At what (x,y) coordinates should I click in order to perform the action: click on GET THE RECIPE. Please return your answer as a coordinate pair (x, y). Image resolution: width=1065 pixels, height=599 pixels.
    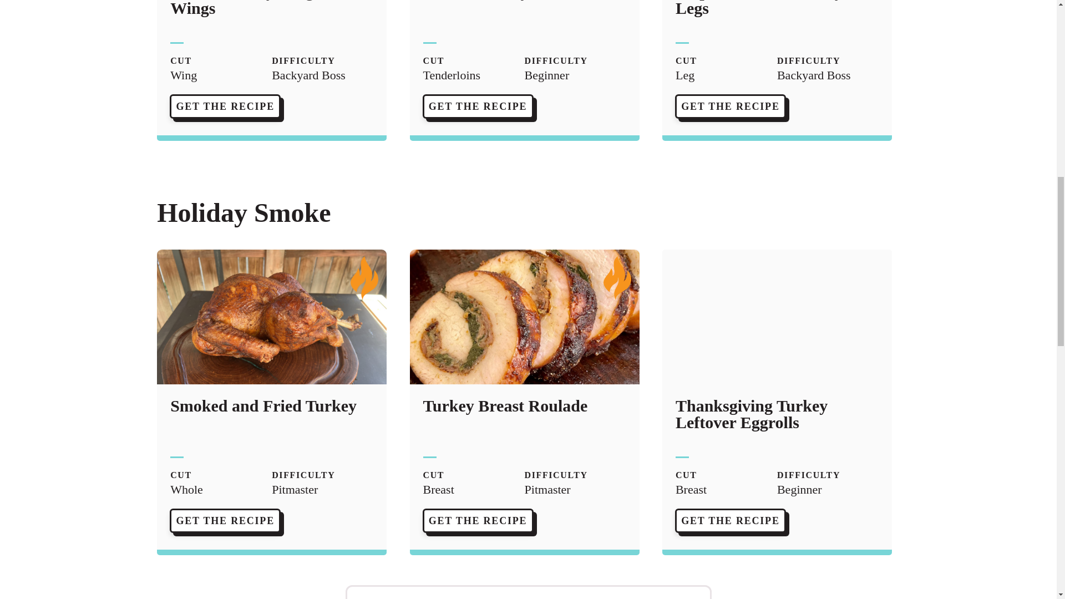
    Looking at the image, I should click on (478, 106).